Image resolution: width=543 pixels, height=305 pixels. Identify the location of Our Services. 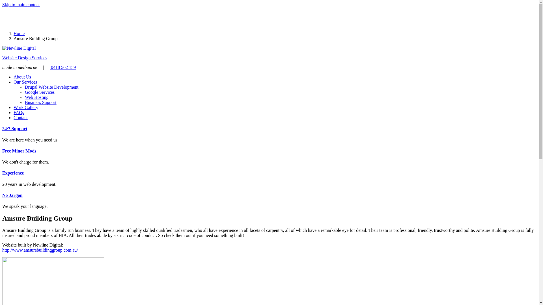
(25, 82).